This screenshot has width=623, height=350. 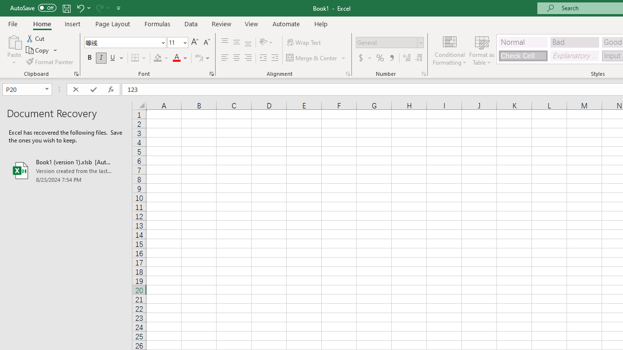 What do you see at coordinates (195, 43) in the screenshot?
I see `Increase Font Size` at bounding box center [195, 43].